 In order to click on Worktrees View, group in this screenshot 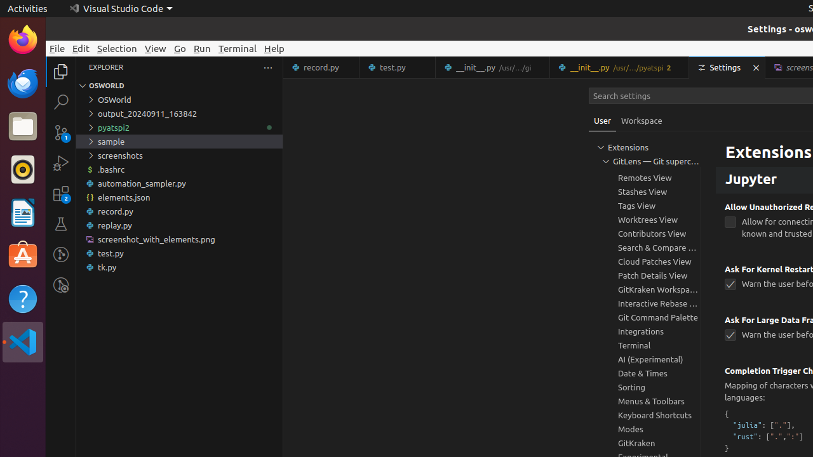, I will do `click(645, 220)`.